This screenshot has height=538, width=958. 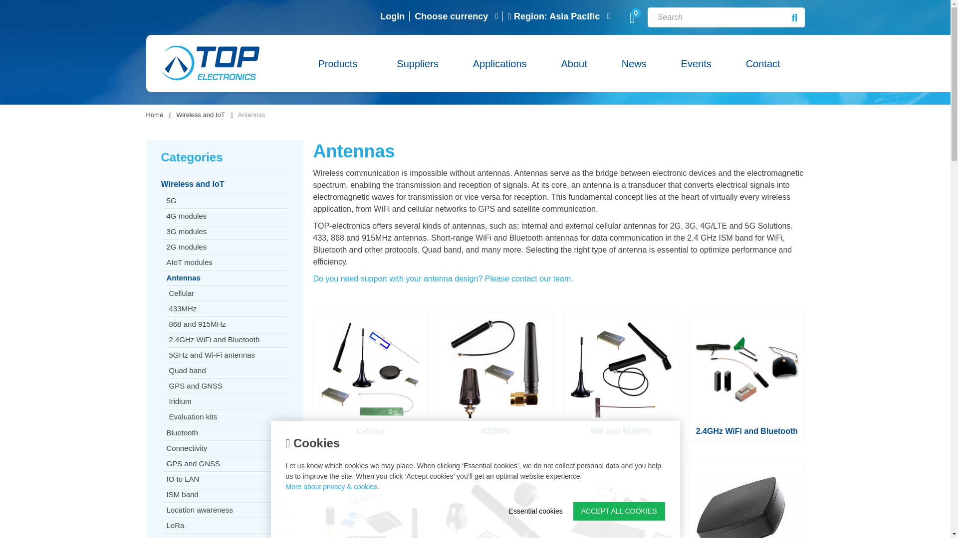 What do you see at coordinates (619, 511) in the screenshot?
I see `ACCEPT ALL COOKIES` at bounding box center [619, 511].